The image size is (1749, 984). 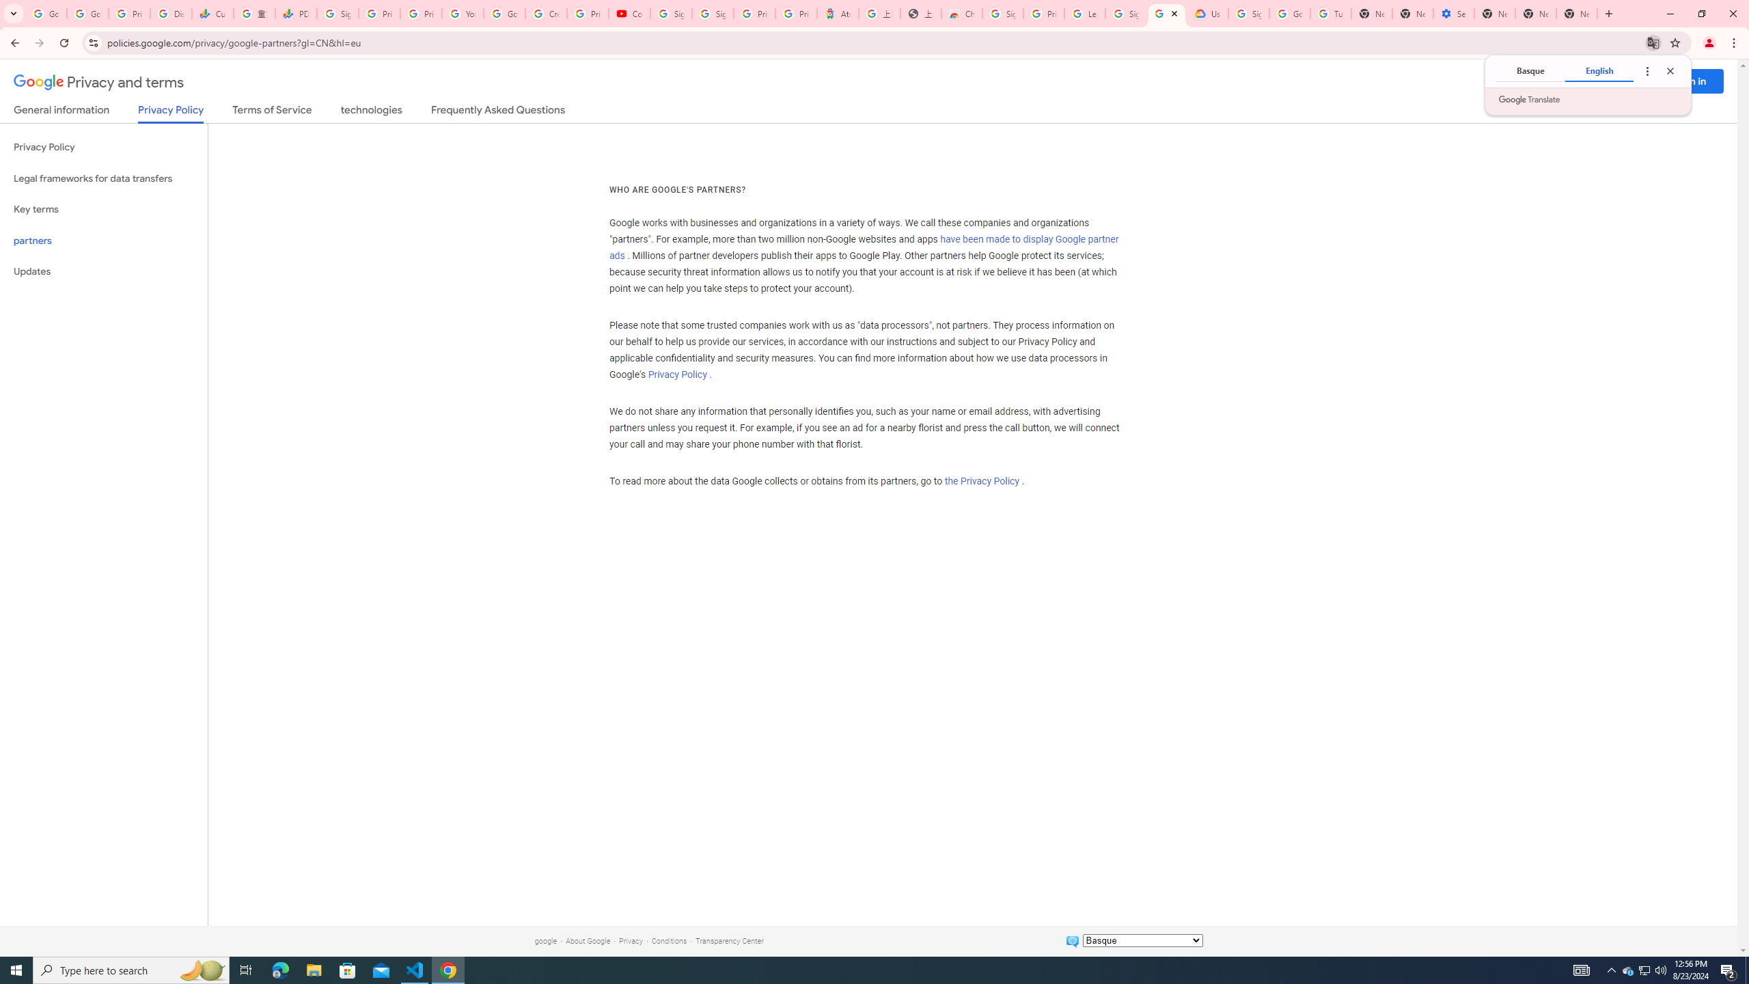 What do you see at coordinates (280, 970) in the screenshot?
I see `Legal frameworks for data transfers` at bounding box center [280, 970].